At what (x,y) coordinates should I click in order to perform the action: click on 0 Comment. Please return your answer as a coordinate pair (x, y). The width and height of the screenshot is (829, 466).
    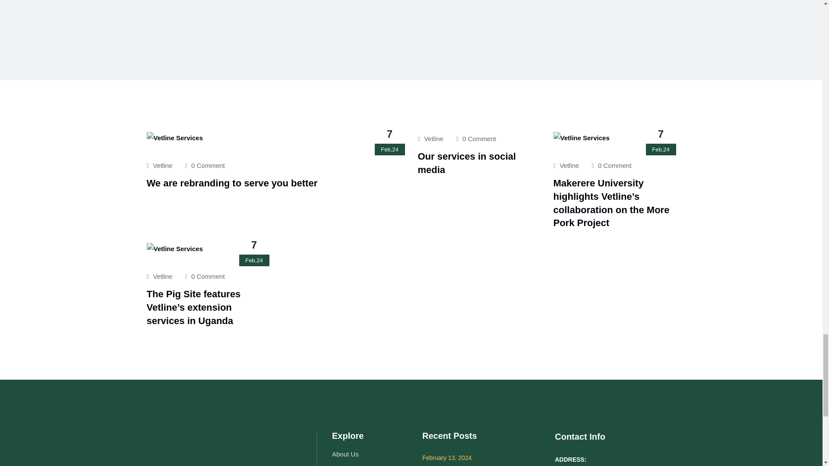
    Looking at the image, I should click on (476, 139).